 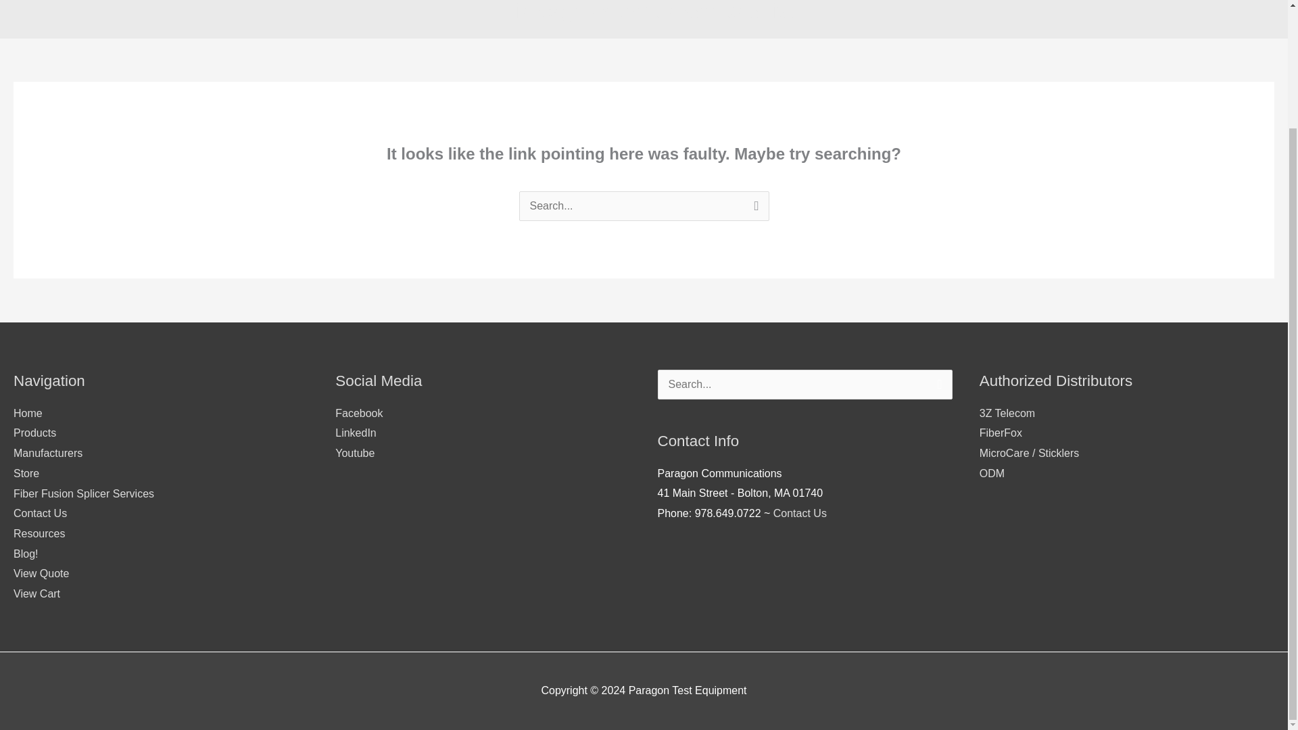 I want to click on Store, so click(x=26, y=473).